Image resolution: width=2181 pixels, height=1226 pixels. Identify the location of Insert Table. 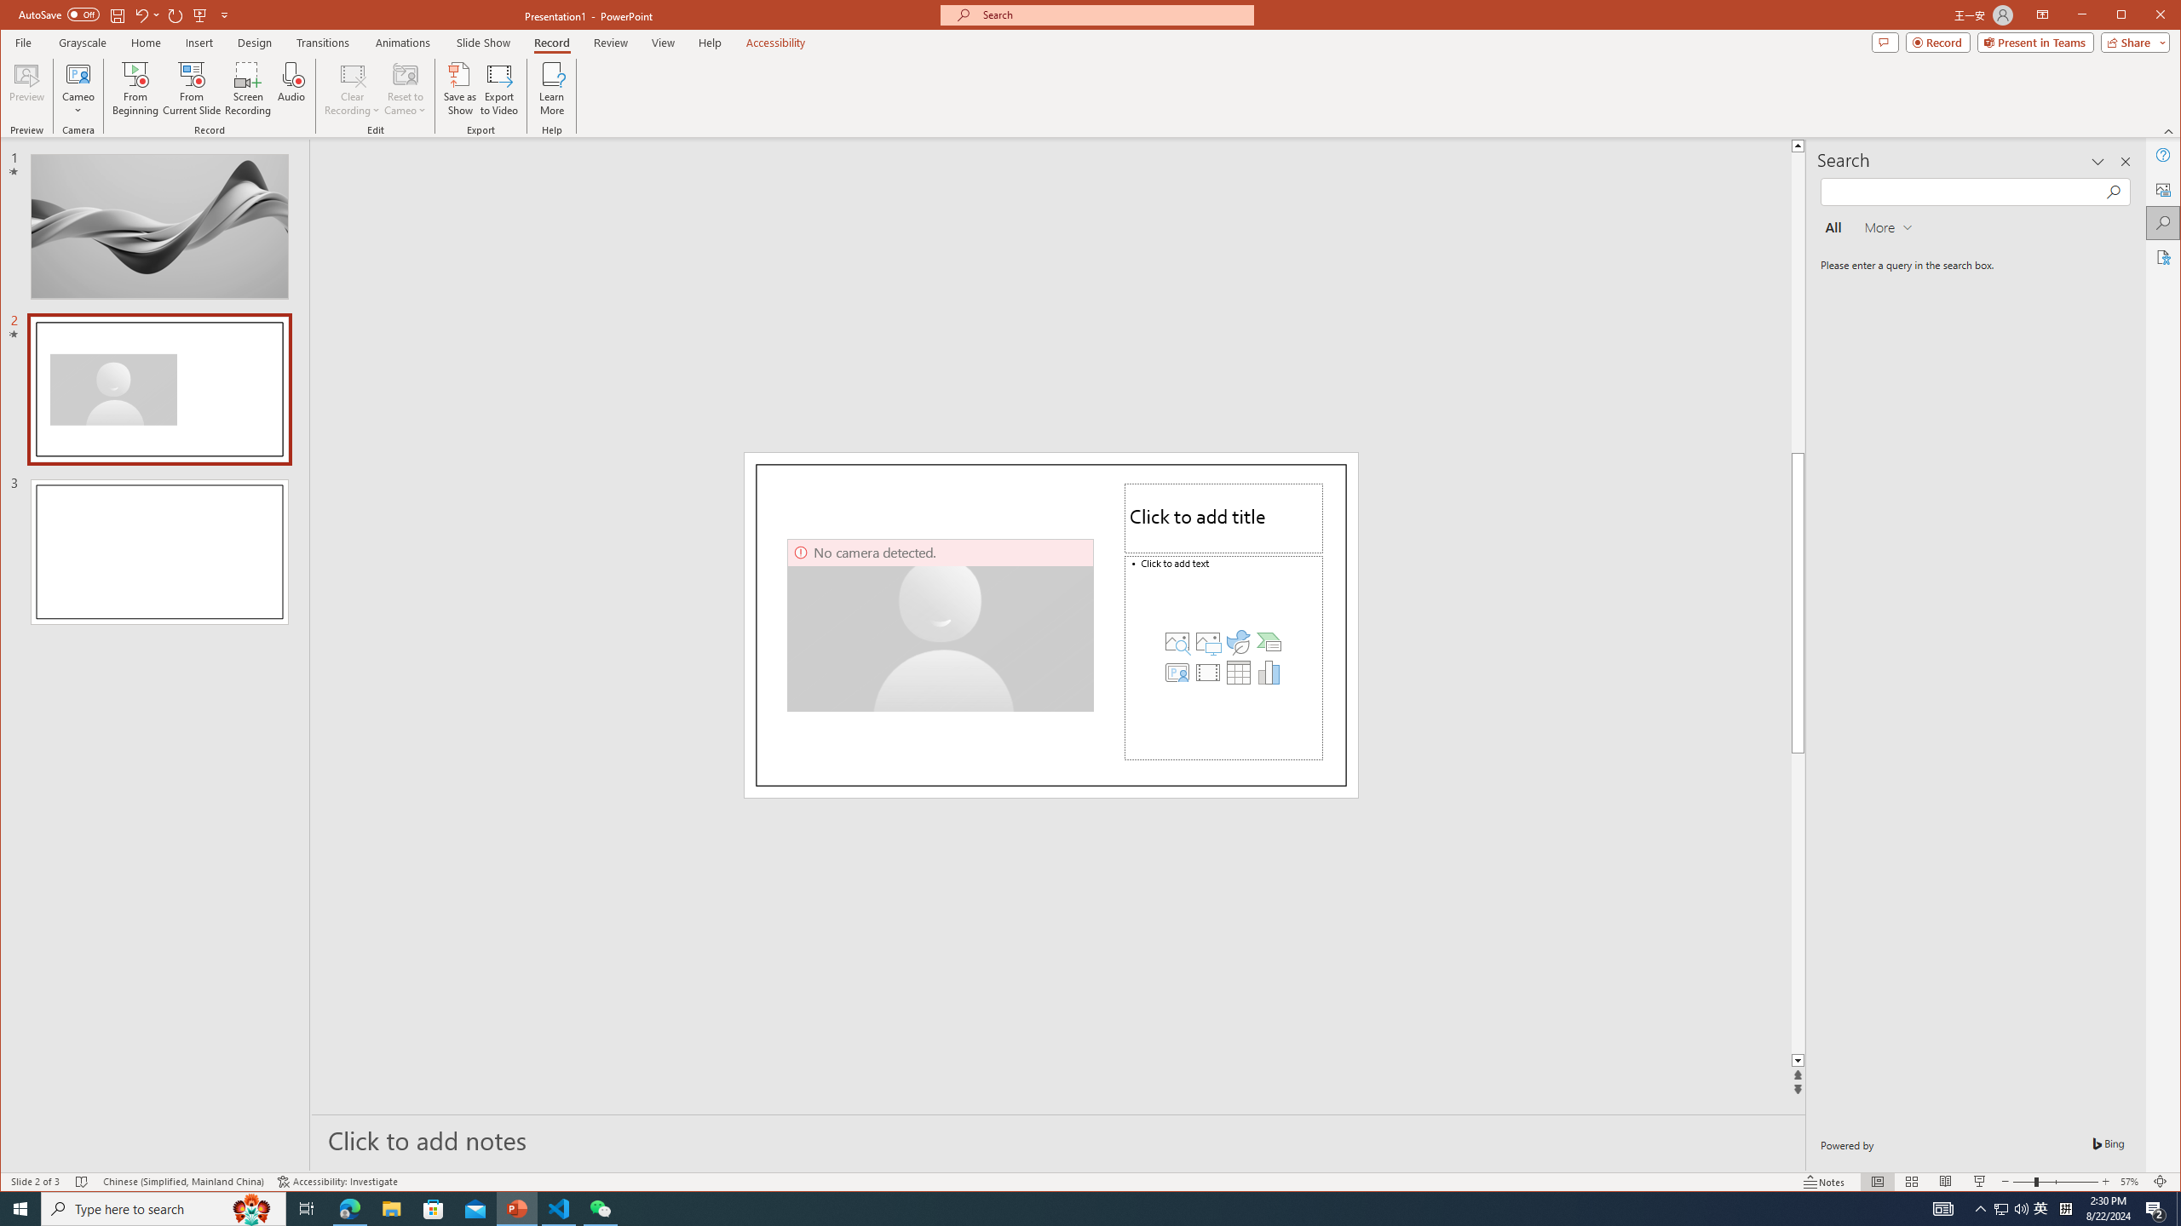
(1239, 673).